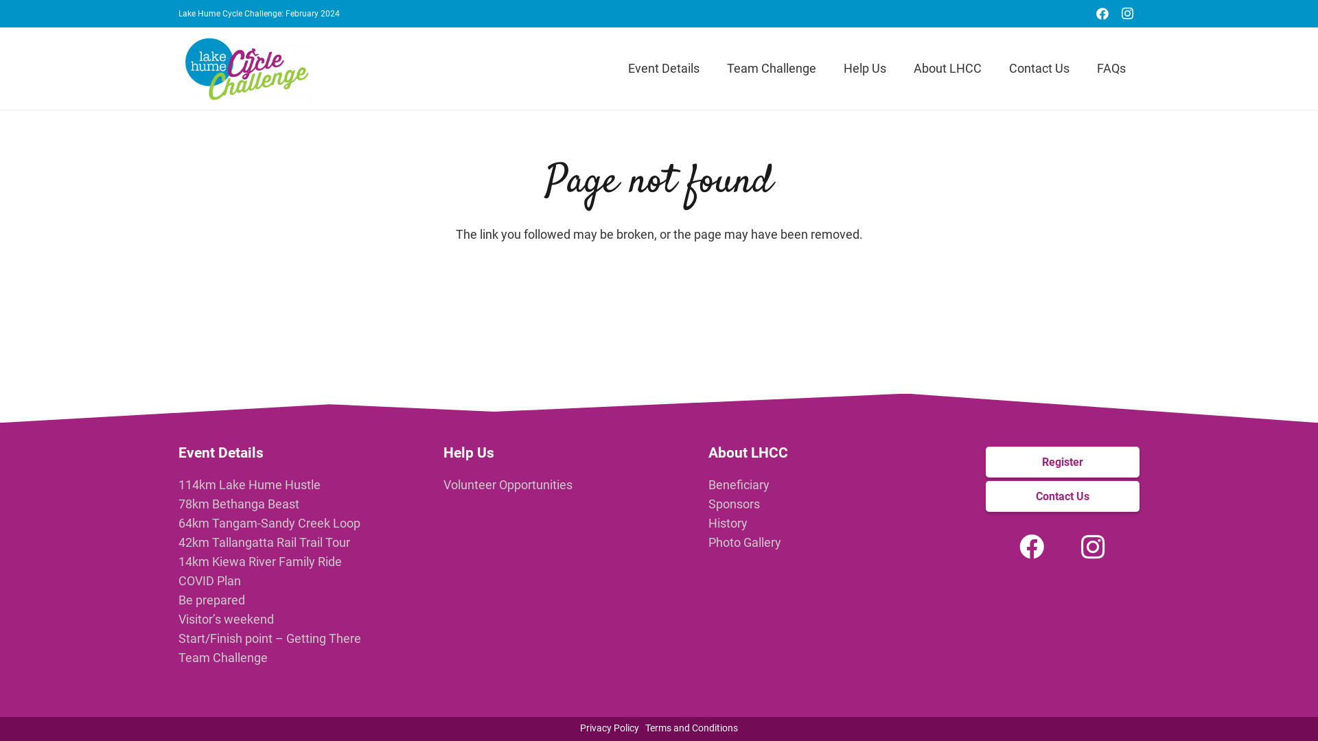 The image size is (1318, 741). Describe the element at coordinates (469, 453) in the screenshot. I see `Help Us` at that location.